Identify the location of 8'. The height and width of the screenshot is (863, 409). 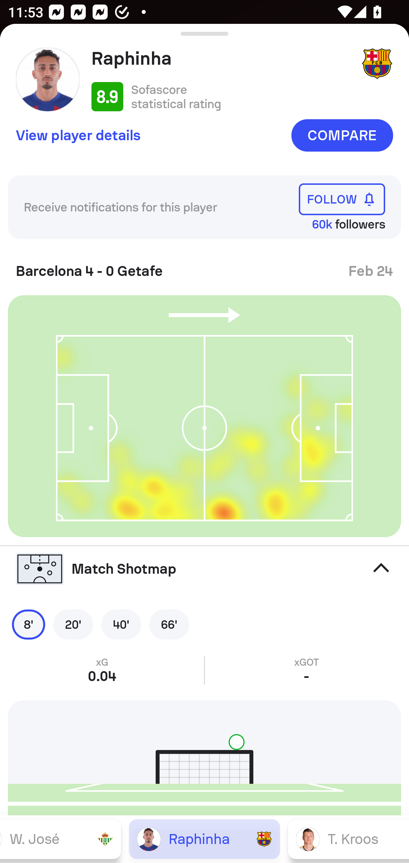
(28, 624).